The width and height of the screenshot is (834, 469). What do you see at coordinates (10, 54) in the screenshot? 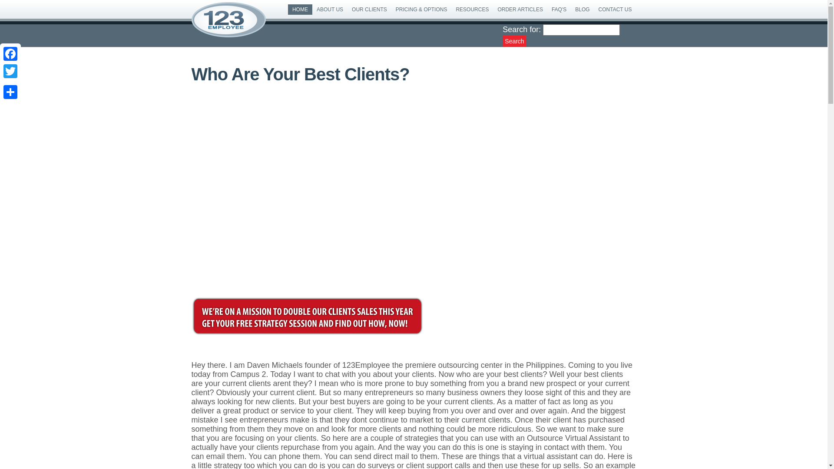
I see `Facebook` at bounding box center [10, 54].